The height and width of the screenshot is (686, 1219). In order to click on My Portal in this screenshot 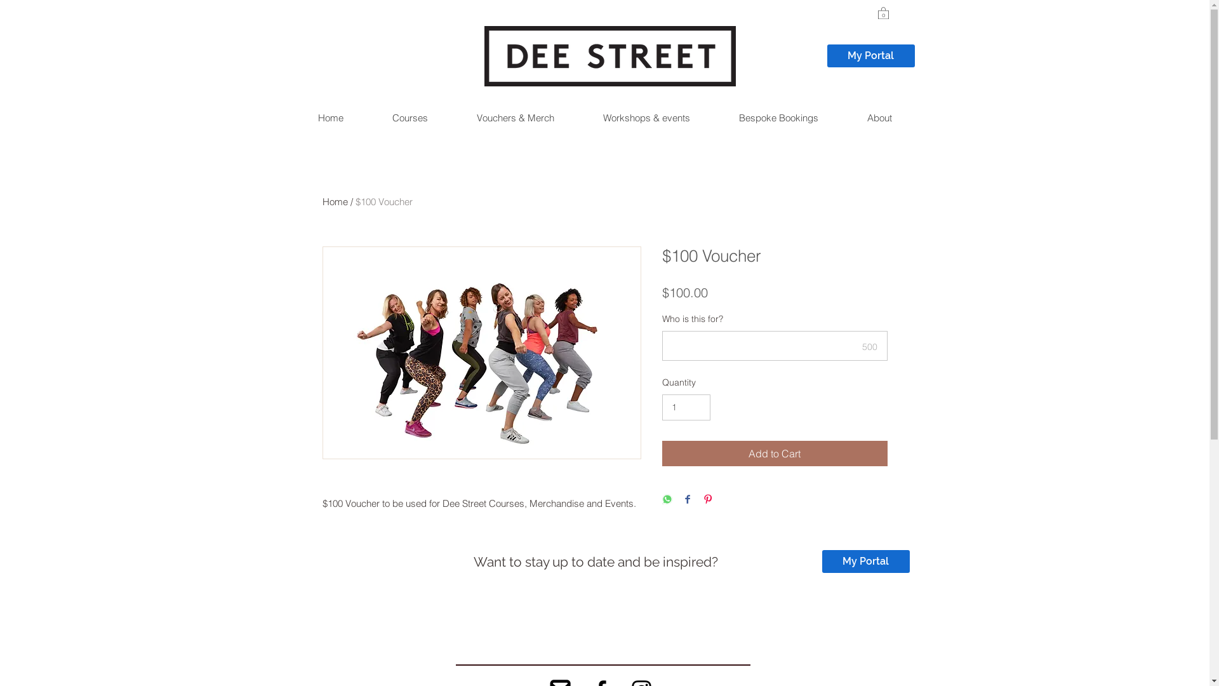, I will do `click(865, 562)`.